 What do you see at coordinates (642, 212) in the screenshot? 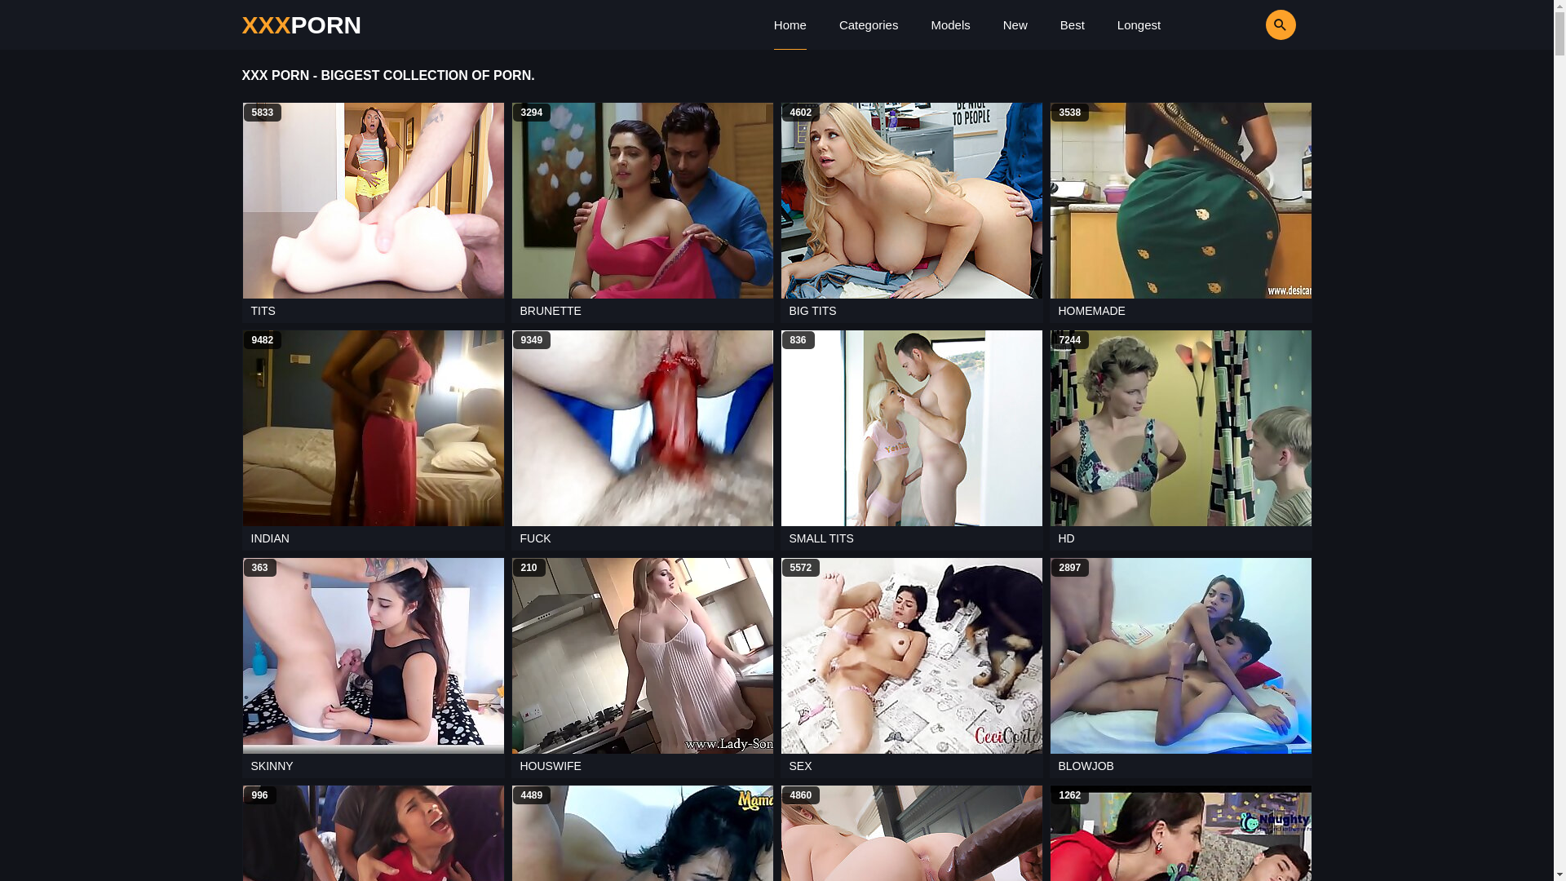
I see `3294
BRUNETTE` at bounding box center [642, 212].